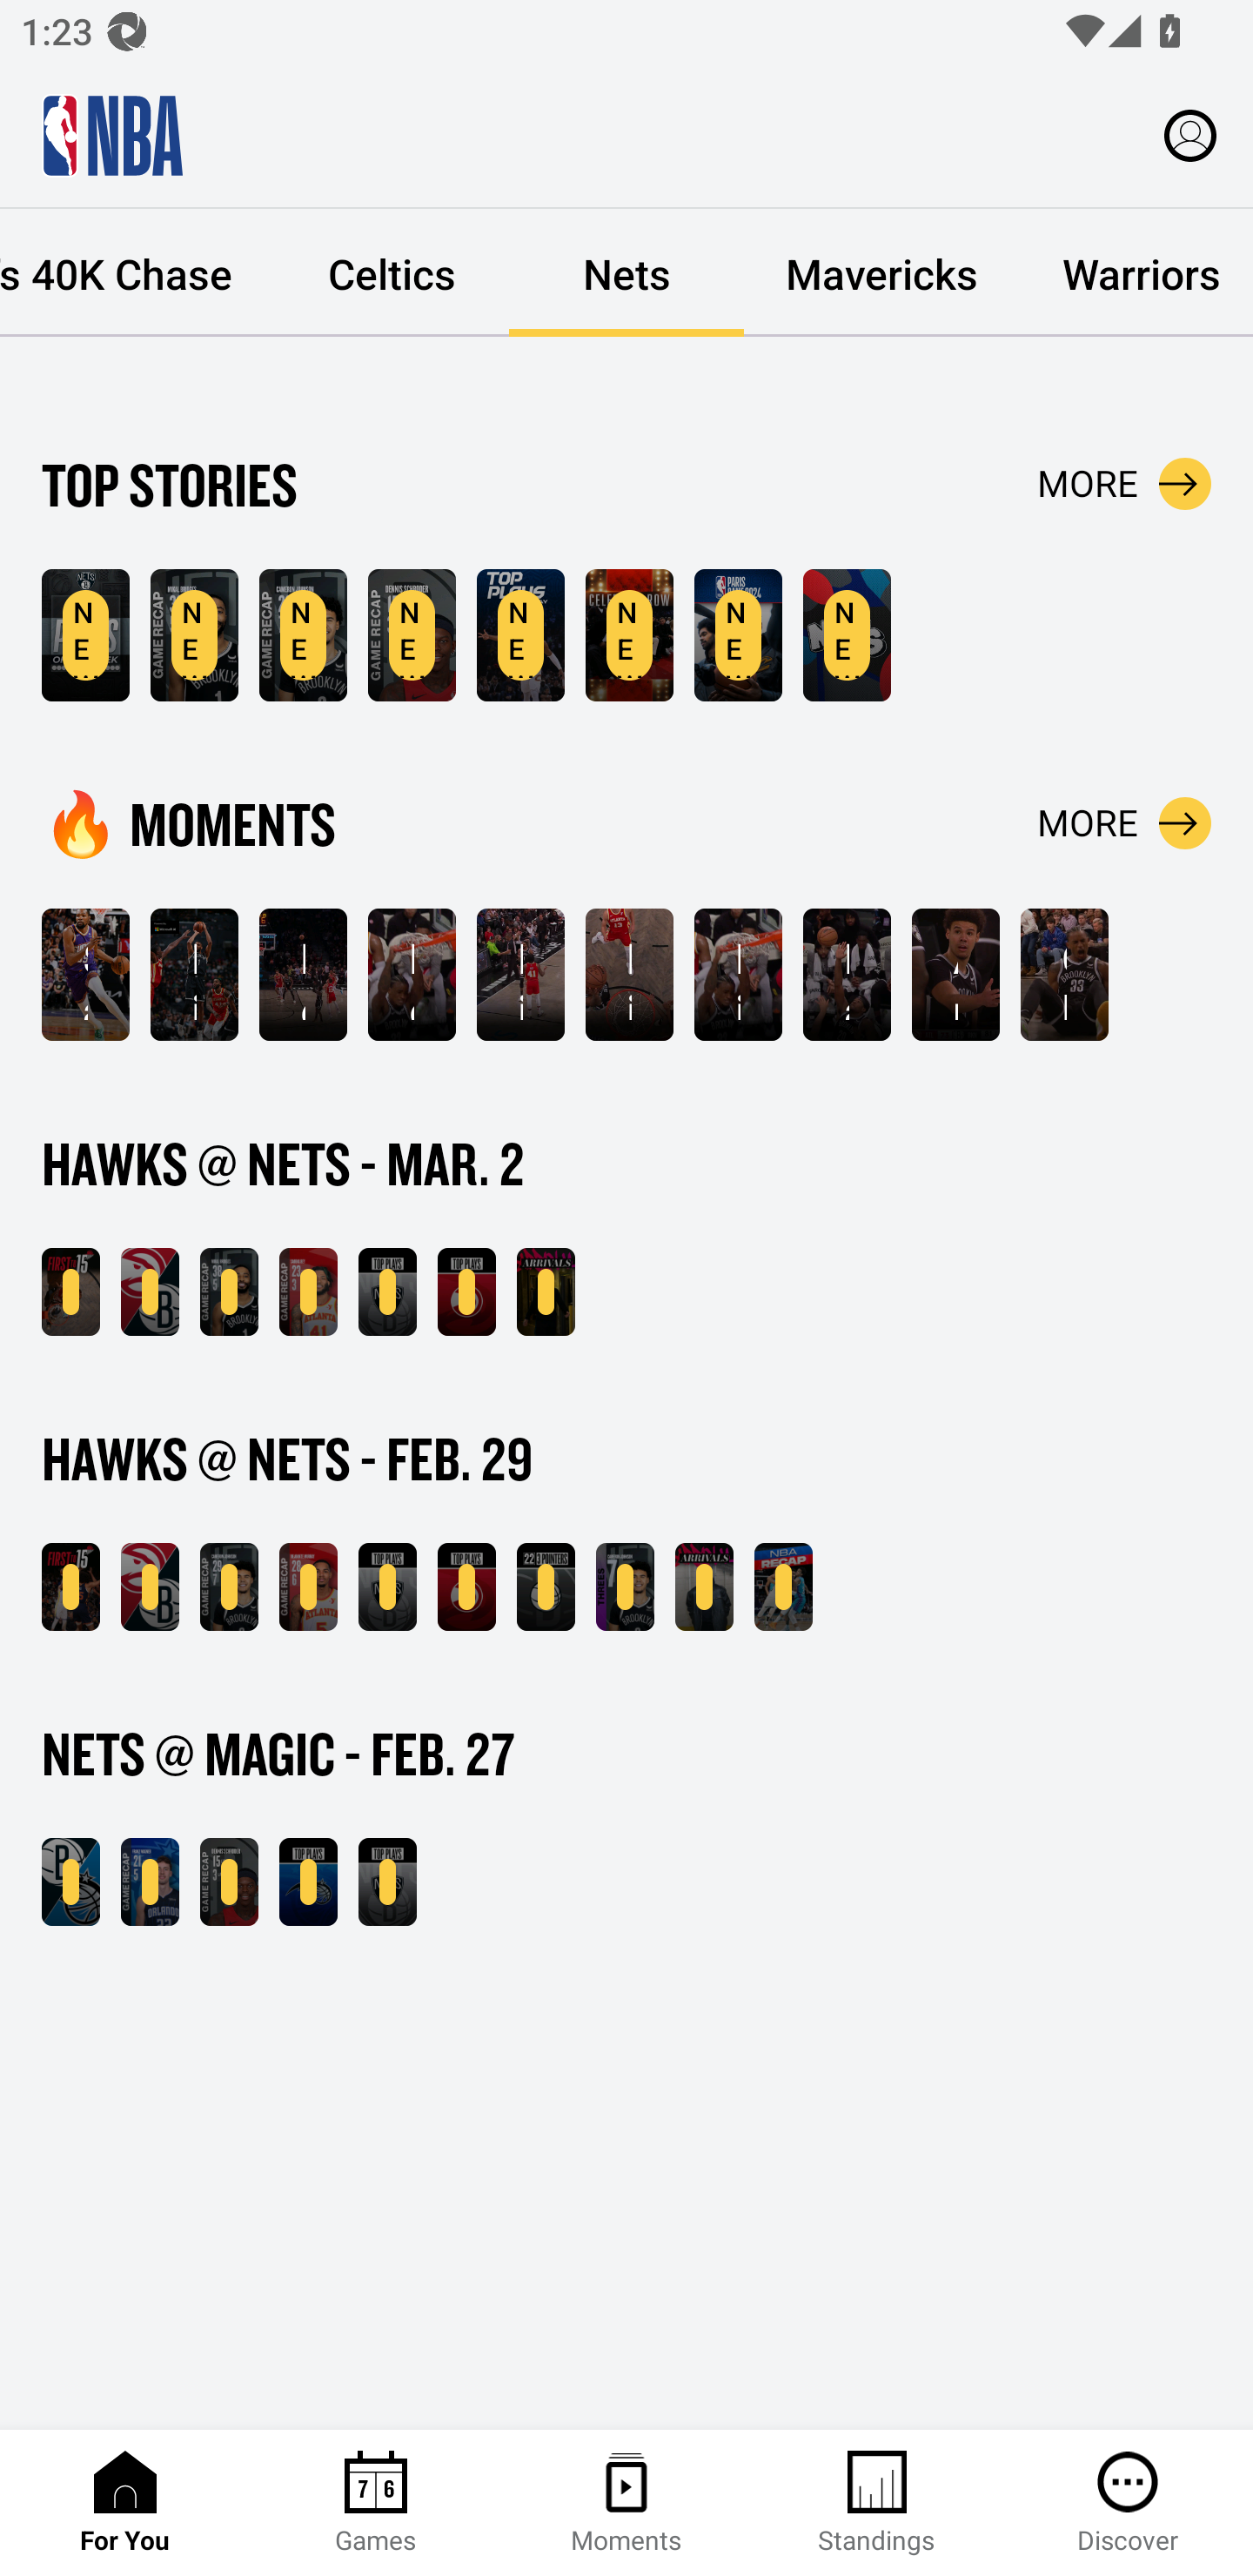 This screenshot has width=1253, height=2576. What do you see at coordinates (387, 1587) in the screenshot?
I see `NEW BKN's Top Plays from ATL vs. BKN` at bounding box center [387, 1587].